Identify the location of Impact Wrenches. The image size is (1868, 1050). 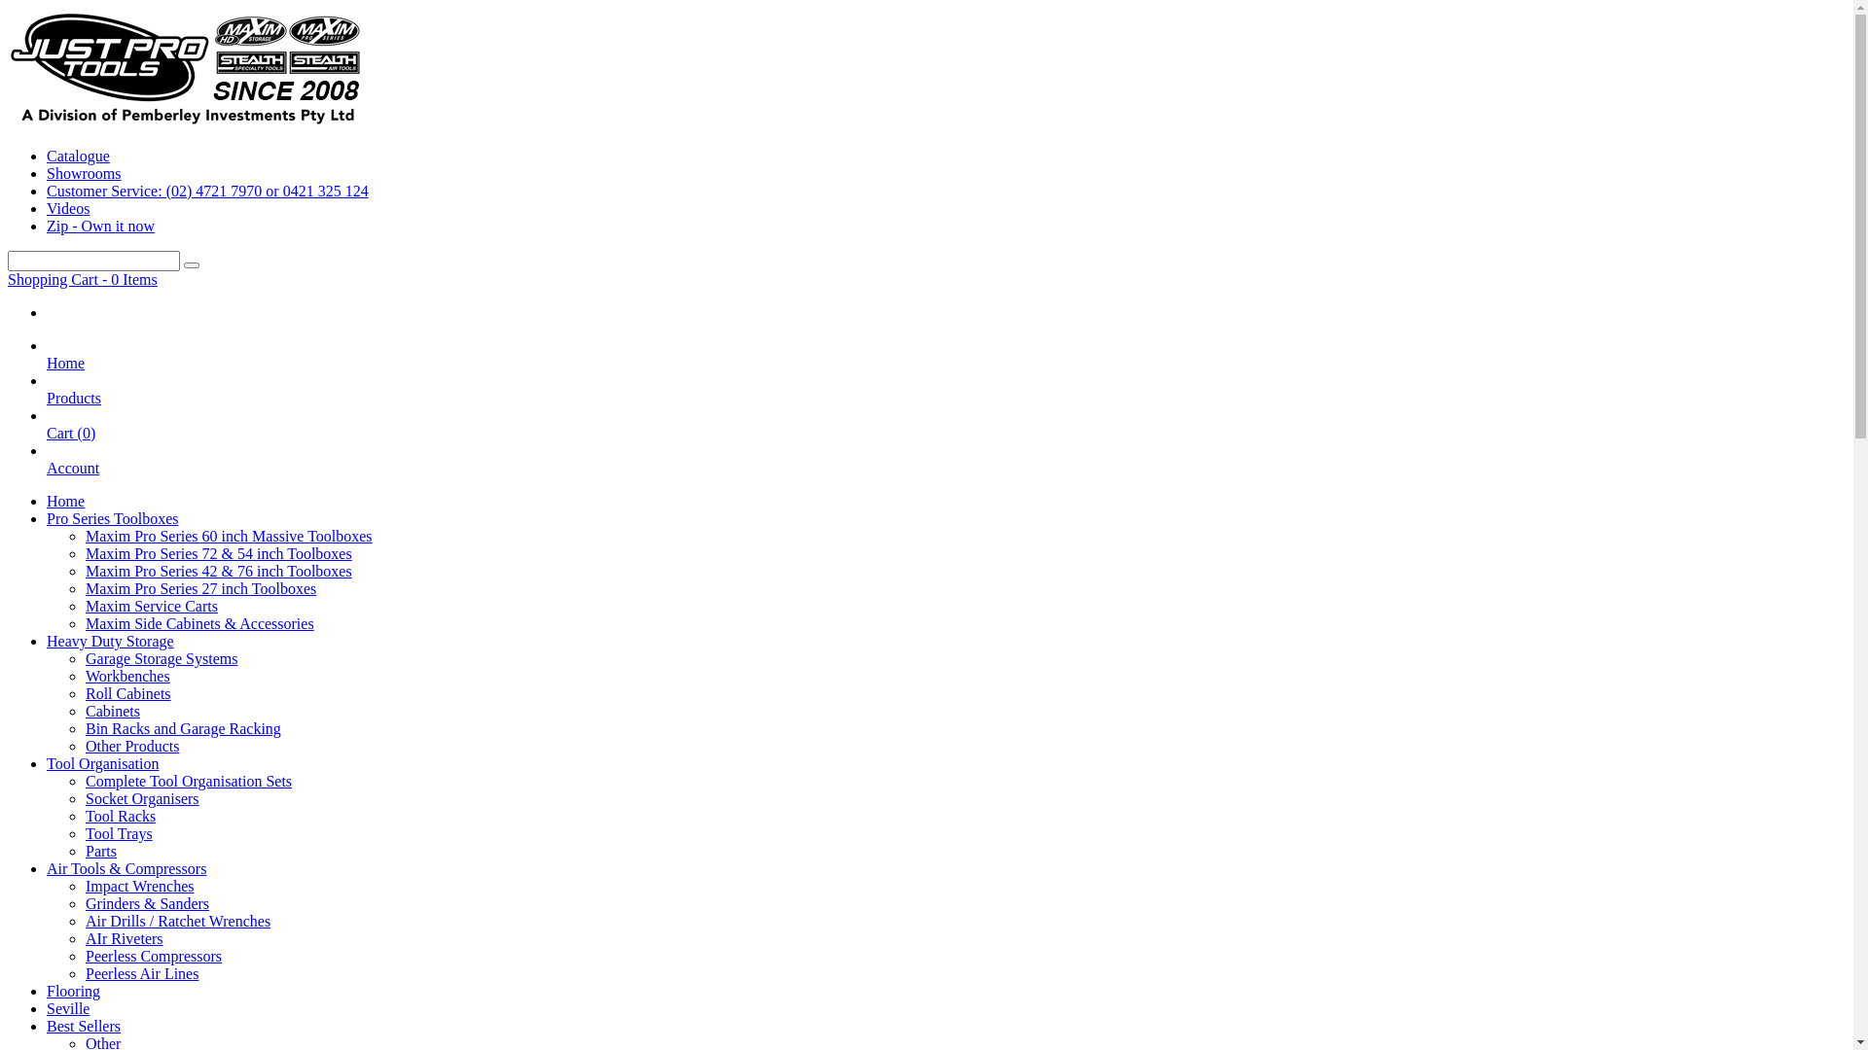
(140, 887).